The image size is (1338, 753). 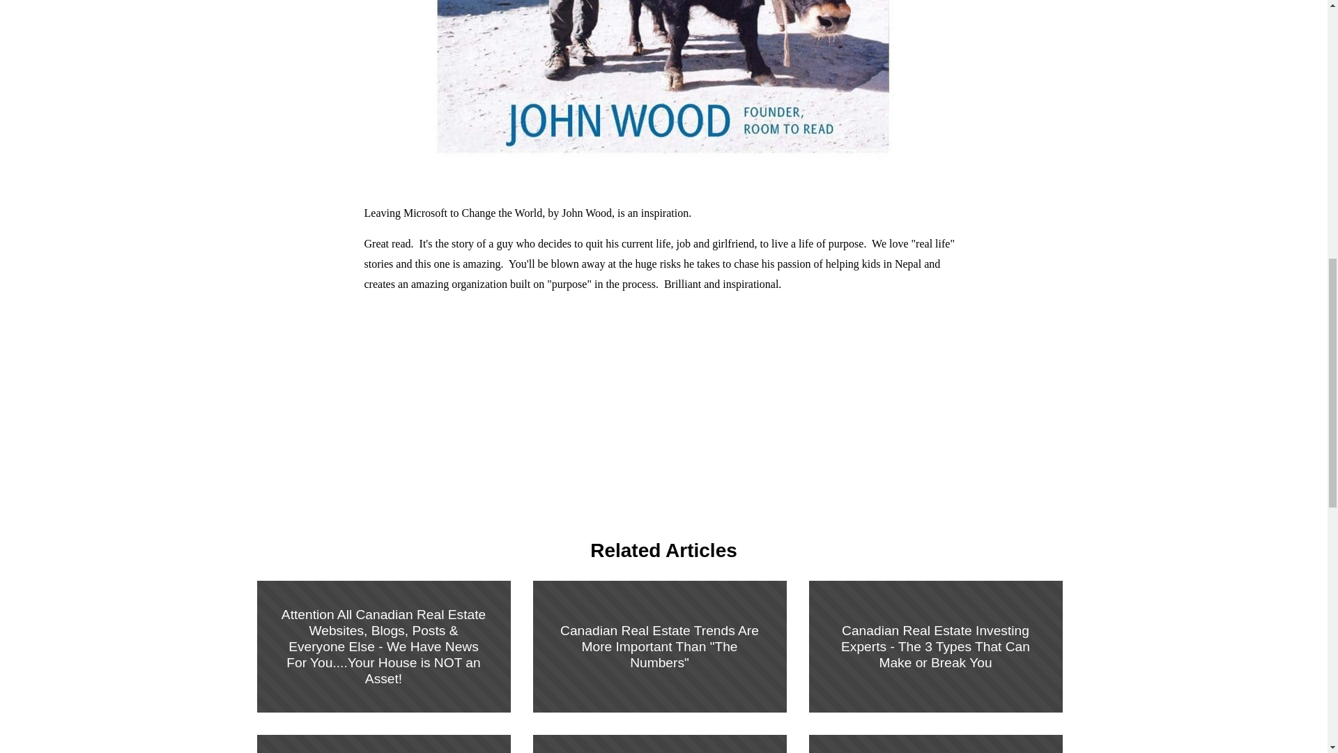 I want to click on Buying Investment Real Estate Requires The Proper Mindset, so click(x=659, y=738).